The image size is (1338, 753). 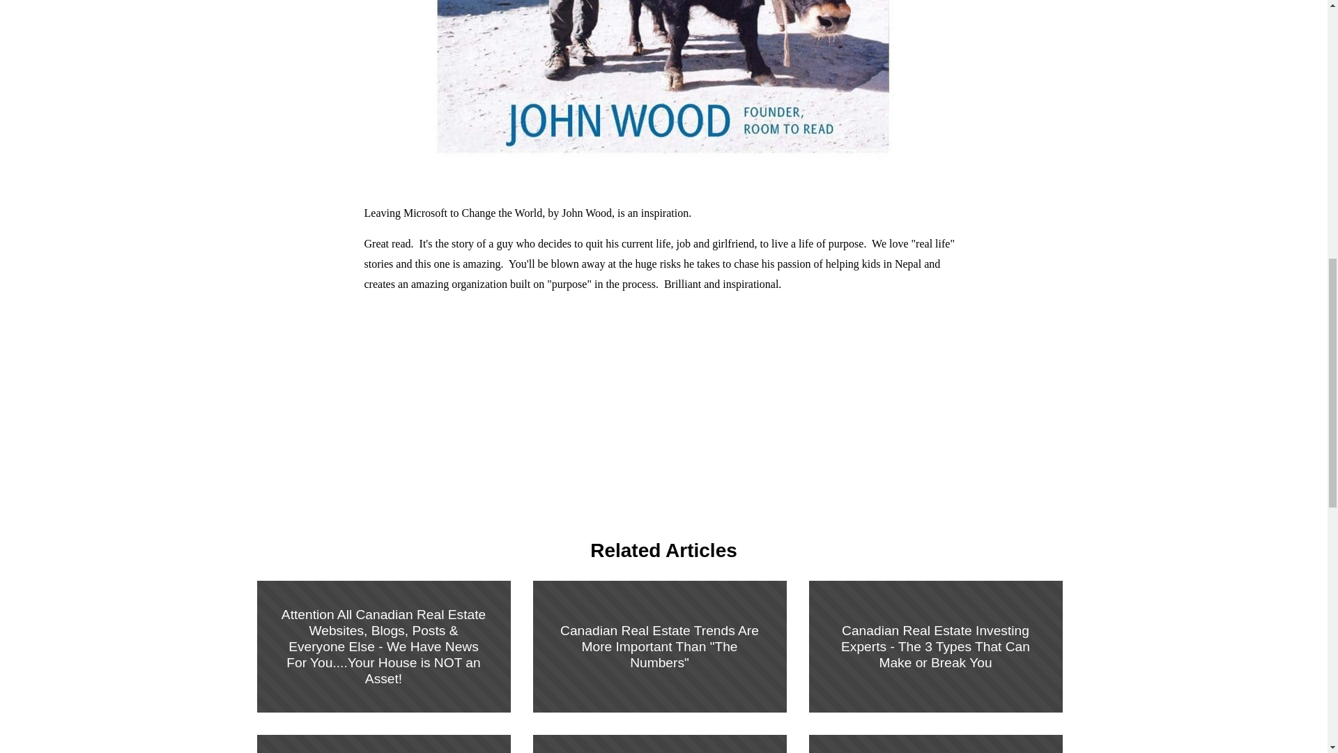 I want to click on Buying Investment Real Estate Requires The Proper Mindset, so click(x=659, y=738).